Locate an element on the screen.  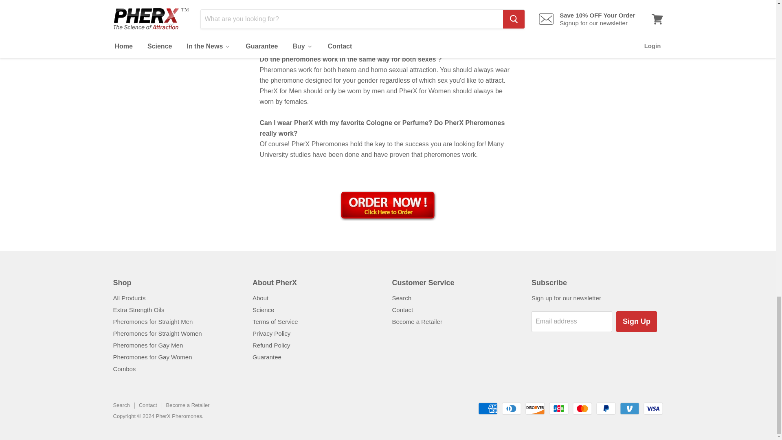
Venmo is located at coordinates (630, 409).